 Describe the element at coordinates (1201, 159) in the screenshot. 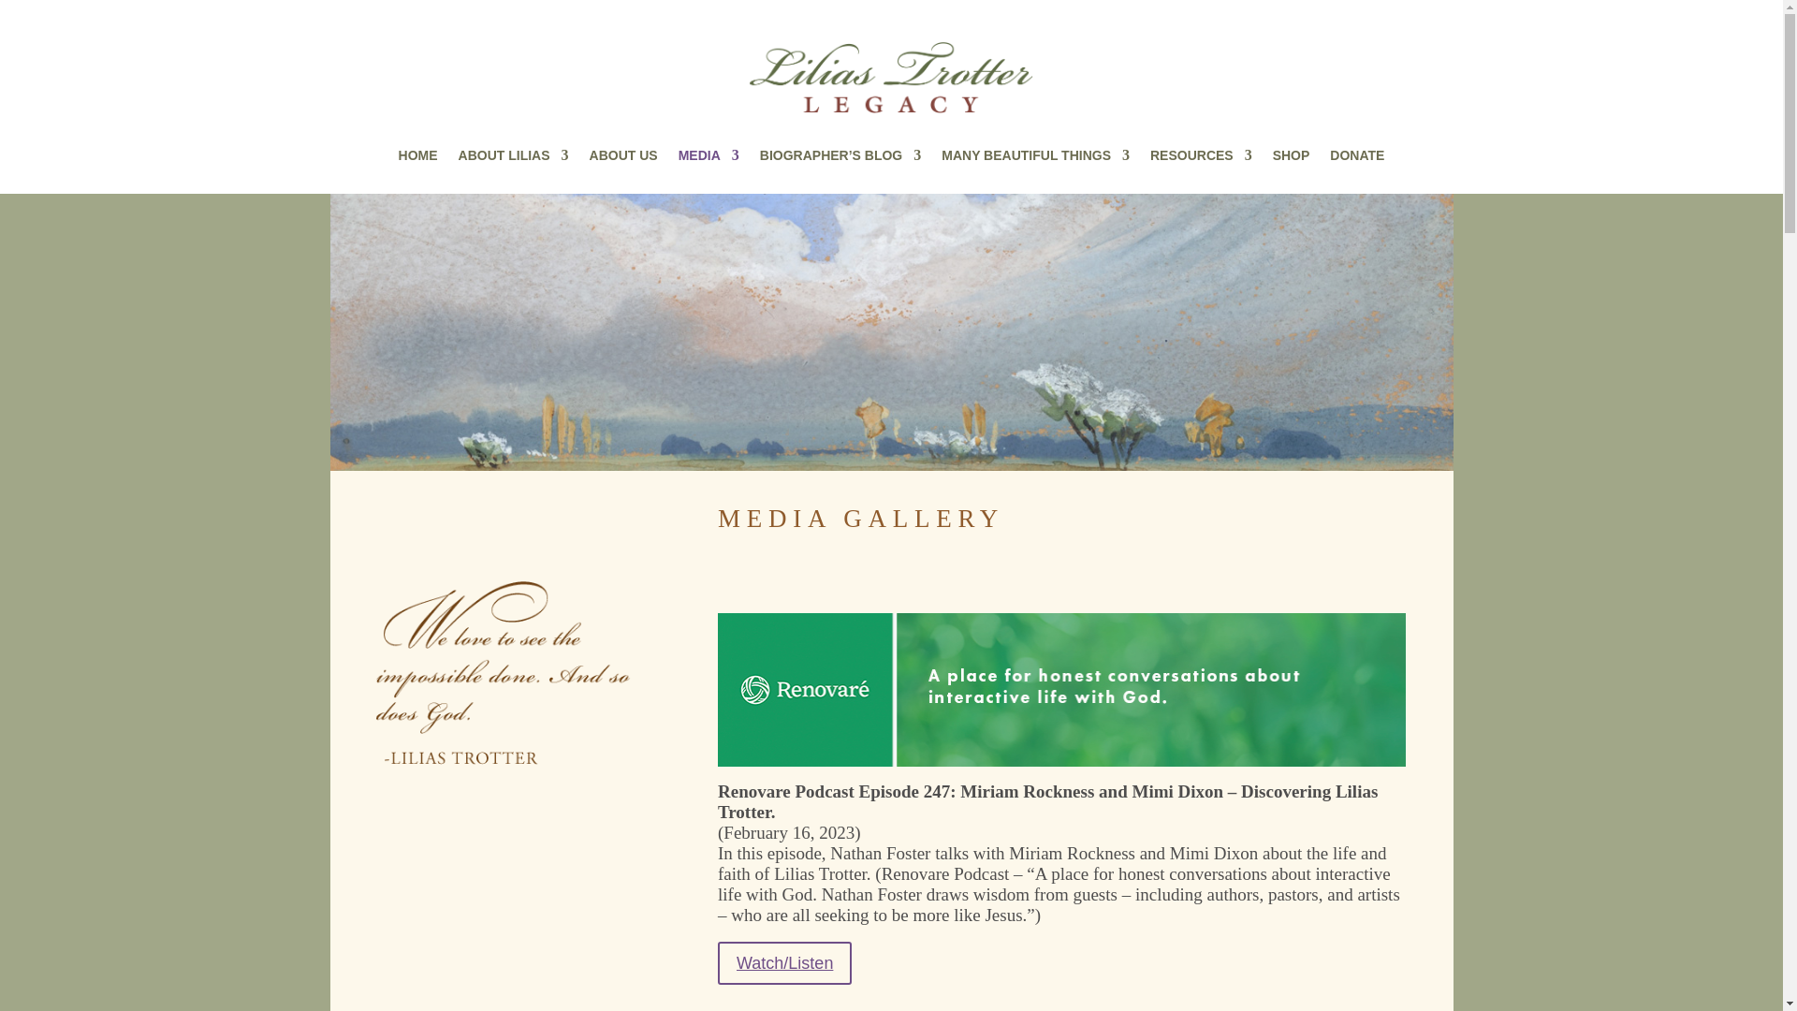

I see `RESOURCES` at that location.